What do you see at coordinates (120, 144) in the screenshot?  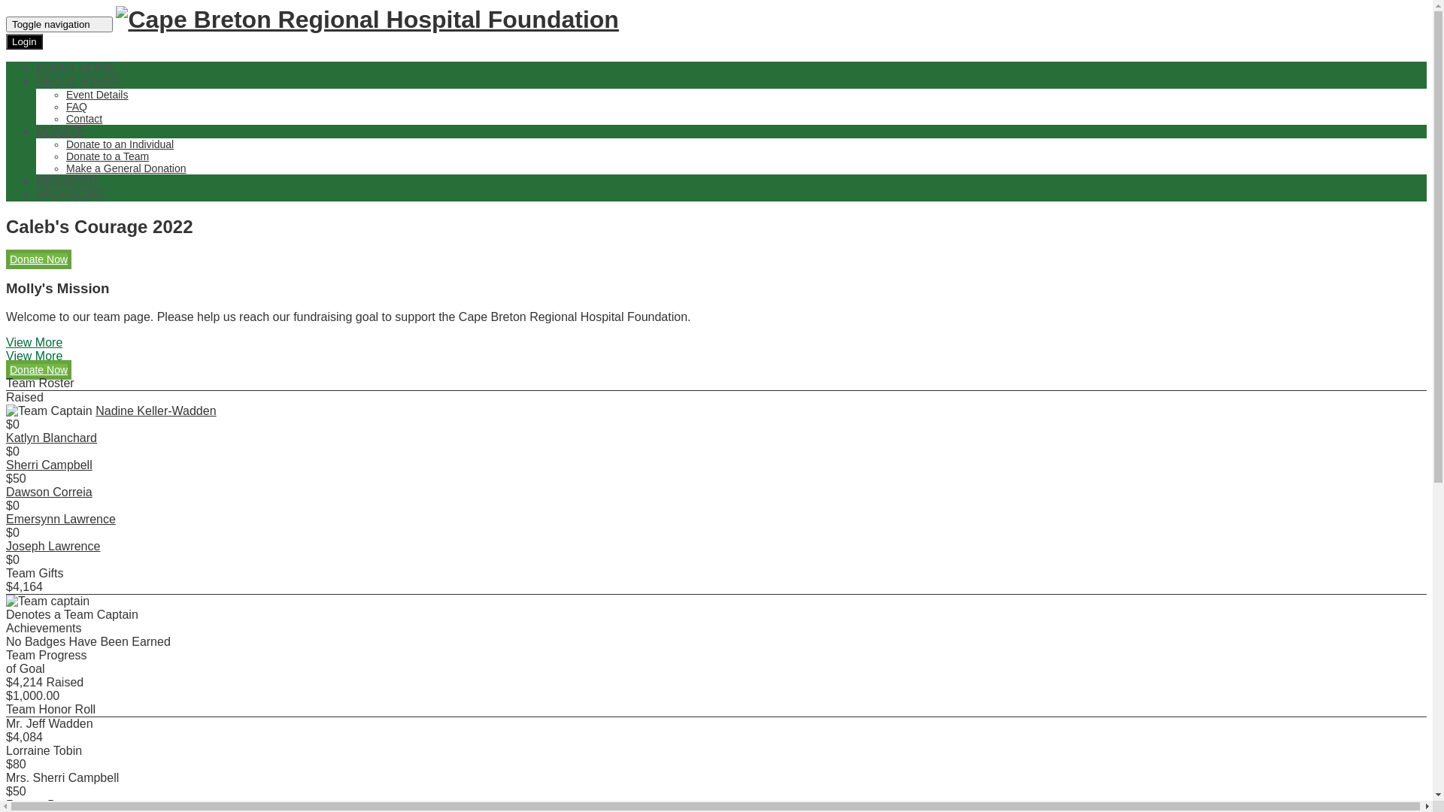 I see `Donate to an Individual` at bounding box center [120, 144].